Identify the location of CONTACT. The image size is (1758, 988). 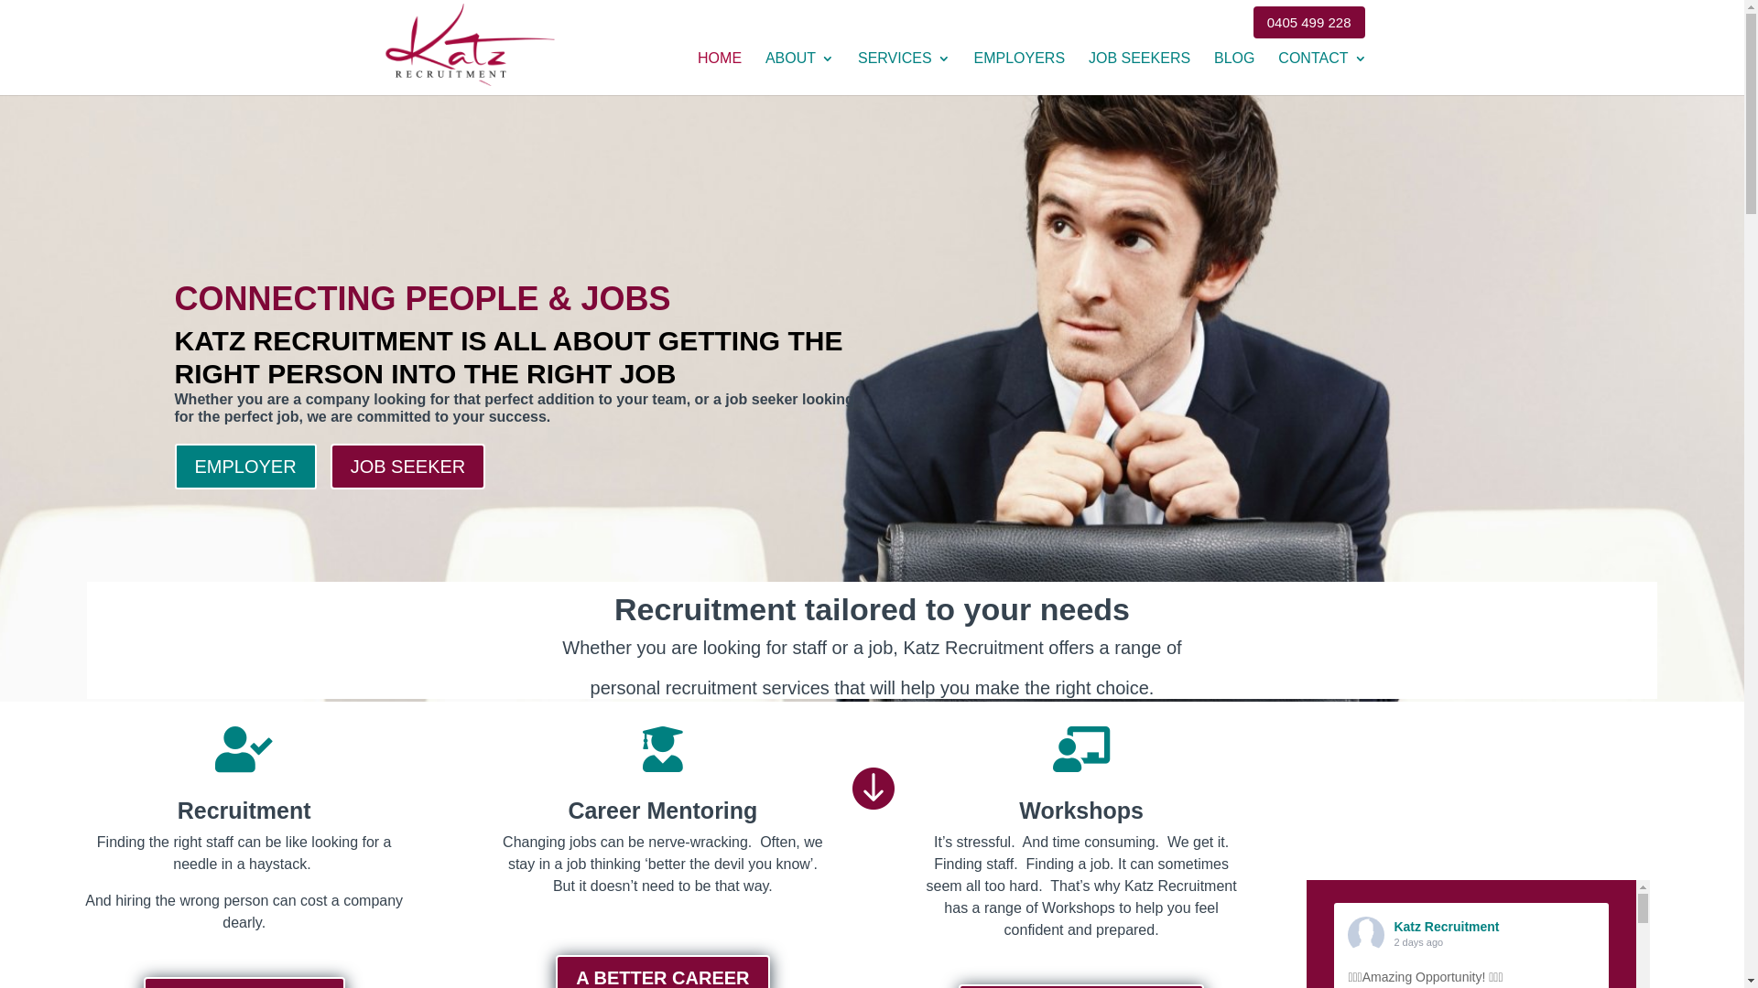
(1322, 73).